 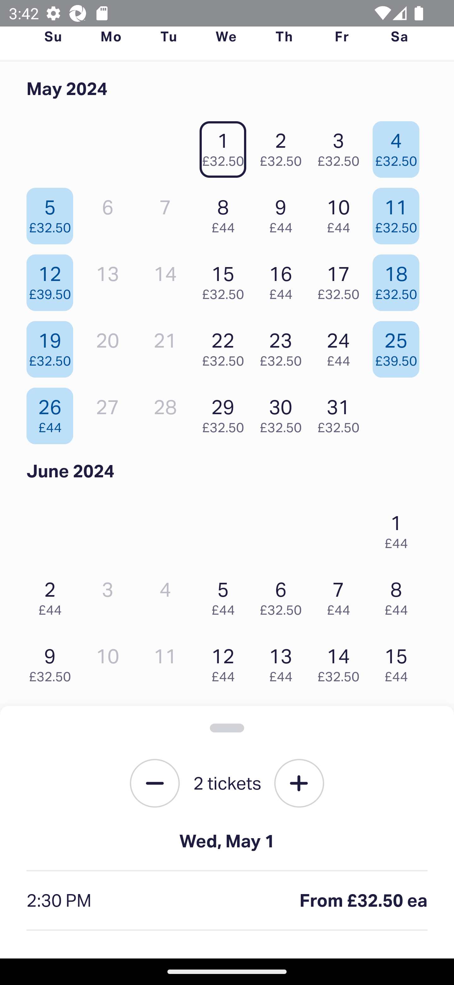 I want to click on 29 £32.50, so click(x=226, y=413).